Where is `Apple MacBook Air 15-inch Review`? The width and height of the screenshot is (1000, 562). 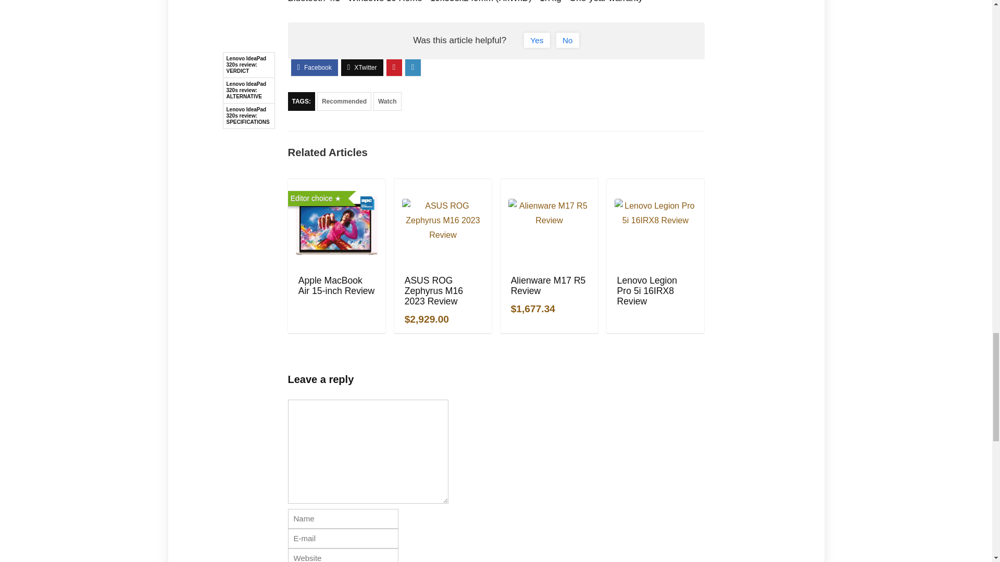
Apple MacBook Air 15-inch Review is located at coordinates (336, 286).